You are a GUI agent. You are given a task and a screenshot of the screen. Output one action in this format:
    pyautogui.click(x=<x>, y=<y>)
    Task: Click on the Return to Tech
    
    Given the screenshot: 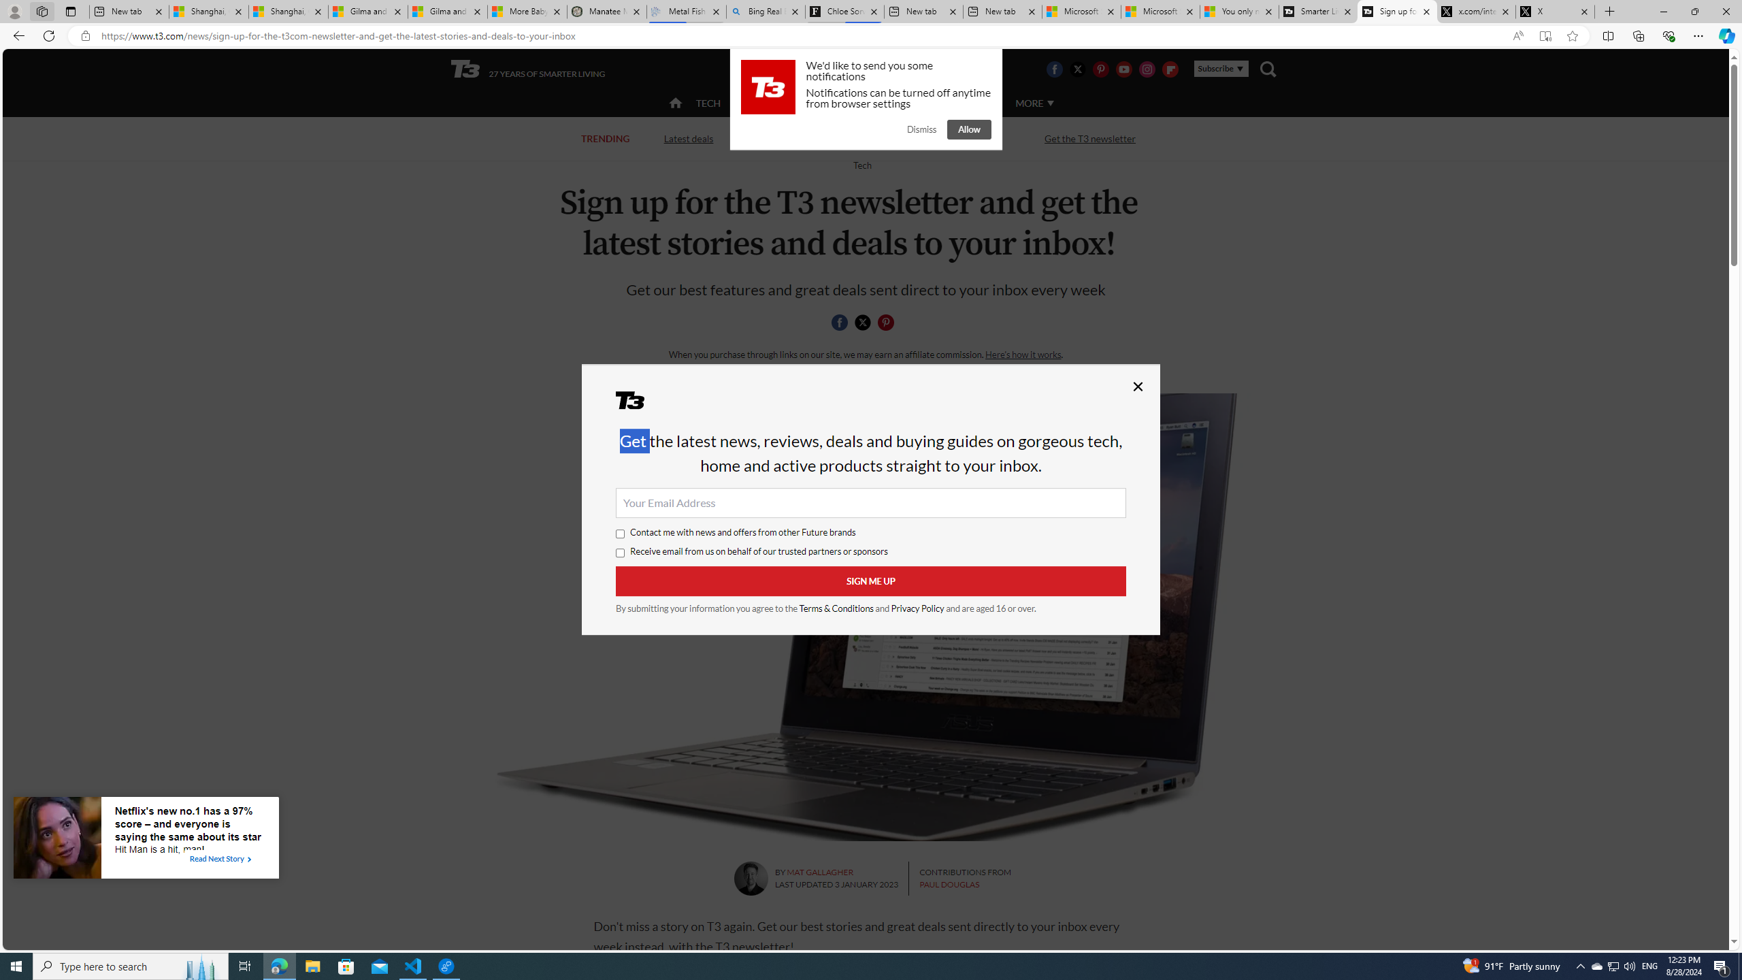 What is the action you would take?
    pyautogui.click(x=861, y=165)
    